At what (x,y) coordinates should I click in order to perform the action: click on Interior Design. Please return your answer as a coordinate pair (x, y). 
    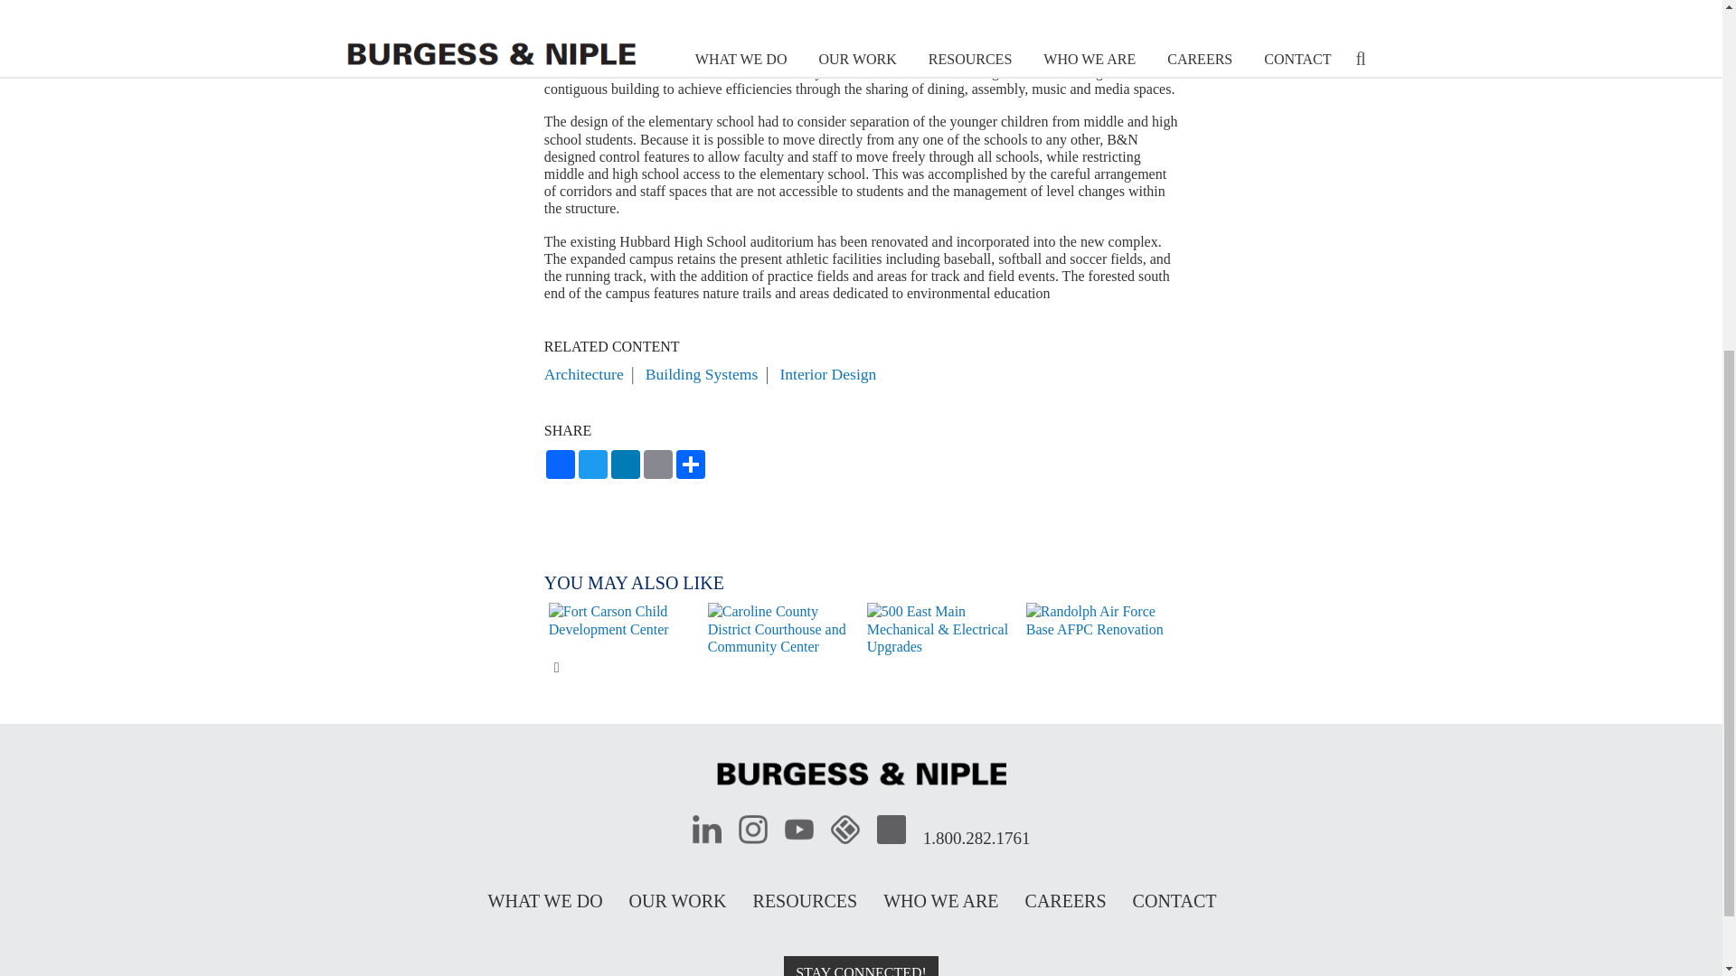
    Looking at the image, I should click on (828, 374).